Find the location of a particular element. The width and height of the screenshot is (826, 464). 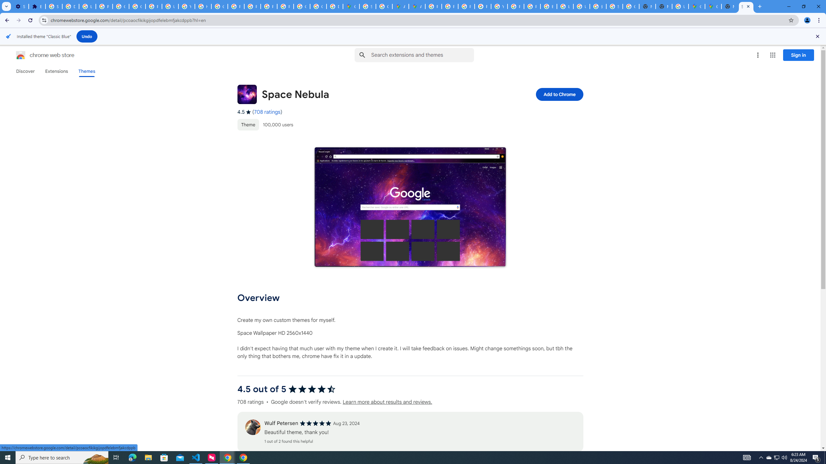

Google Maps is located at coordinates (351, 6).